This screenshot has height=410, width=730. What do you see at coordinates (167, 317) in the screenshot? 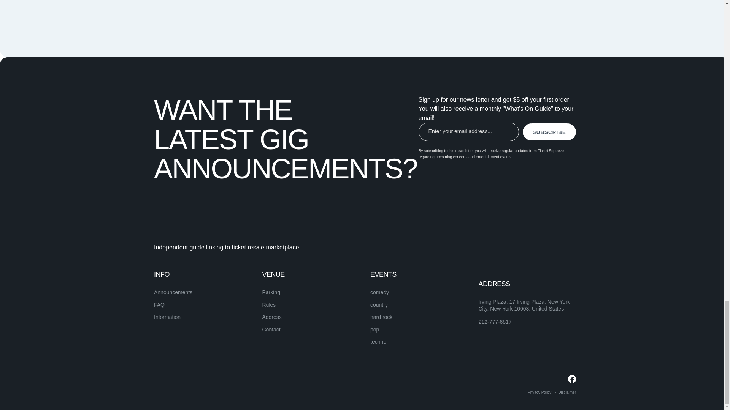
I see `Information` at bounding box center [167, 317].